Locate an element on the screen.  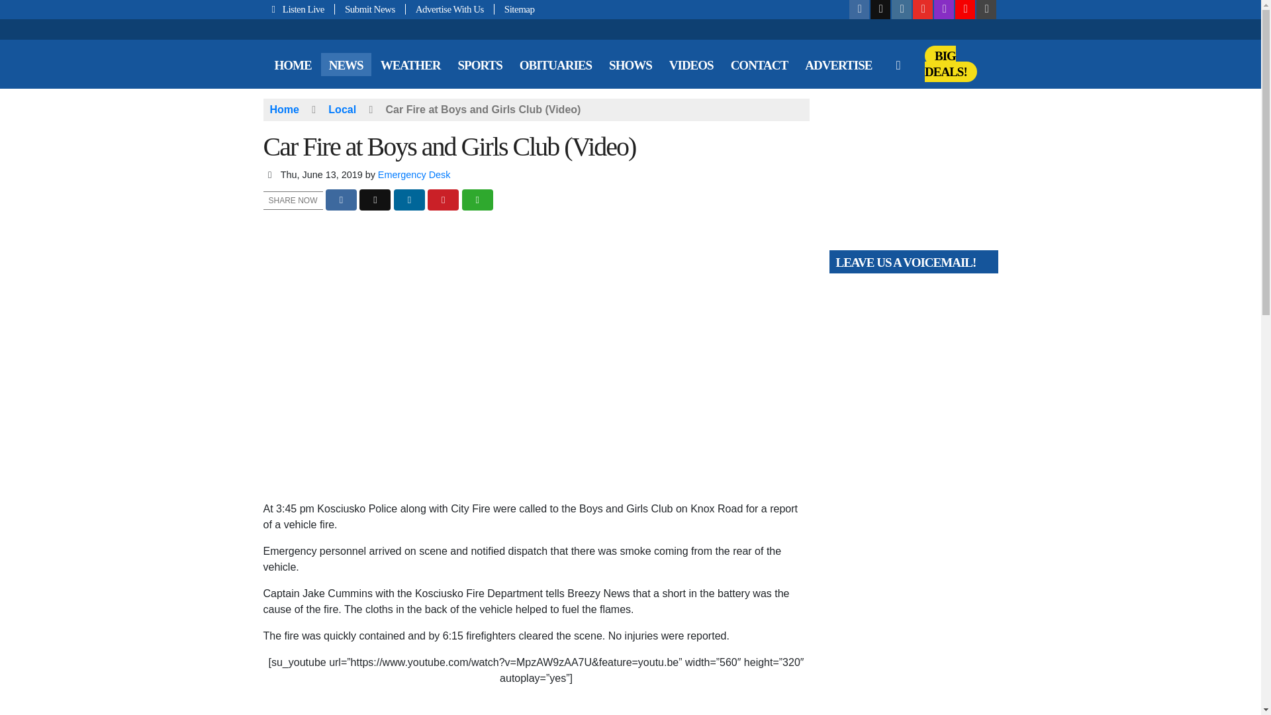
Listen Live is located at coordinates (299, 9).